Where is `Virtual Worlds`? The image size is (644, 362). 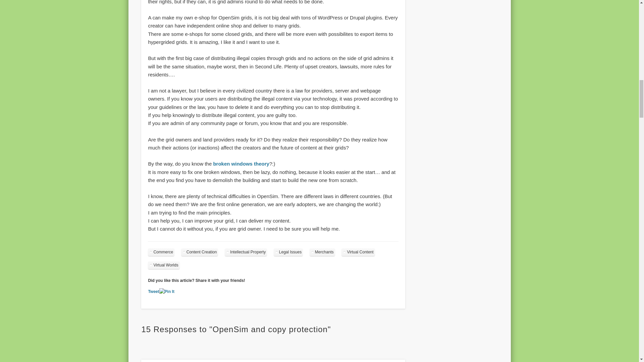 Virtual Worlds is located at coordinates (164, 265).